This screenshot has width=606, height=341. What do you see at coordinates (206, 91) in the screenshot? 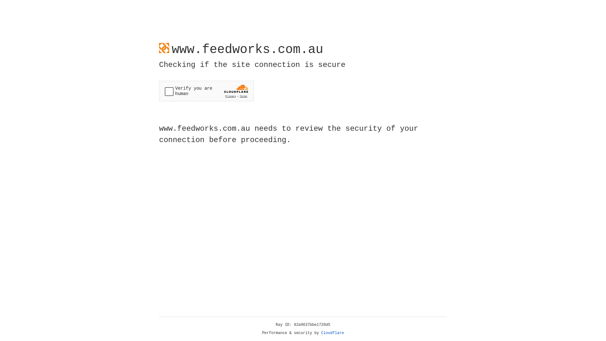
I see `Widget containing a Cloudflare security challenge` at bounding box center [206, 91].